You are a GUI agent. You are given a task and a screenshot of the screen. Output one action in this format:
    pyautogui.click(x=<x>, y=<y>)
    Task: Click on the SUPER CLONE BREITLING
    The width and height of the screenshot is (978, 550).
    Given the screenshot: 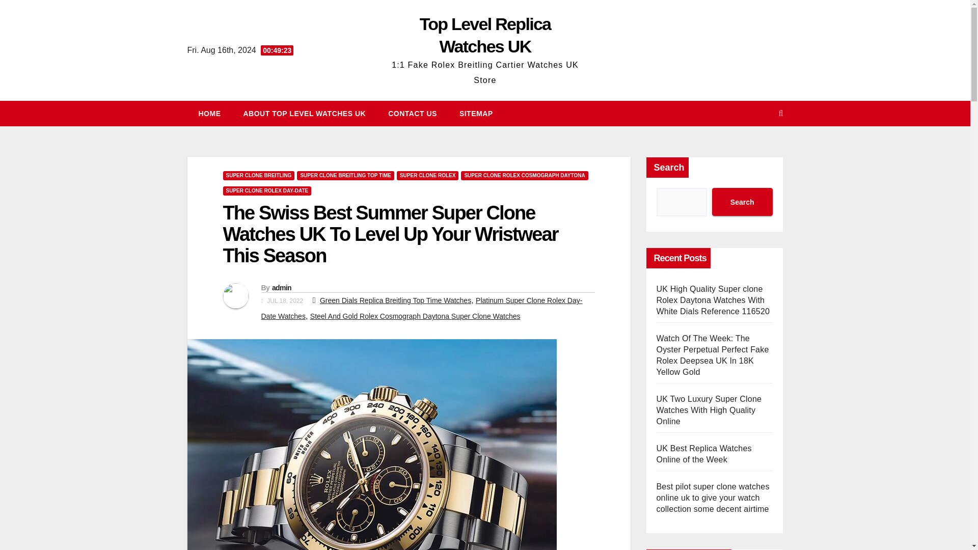 What is the action you would take?
    pyautogui.click(x=259, y=175)
    